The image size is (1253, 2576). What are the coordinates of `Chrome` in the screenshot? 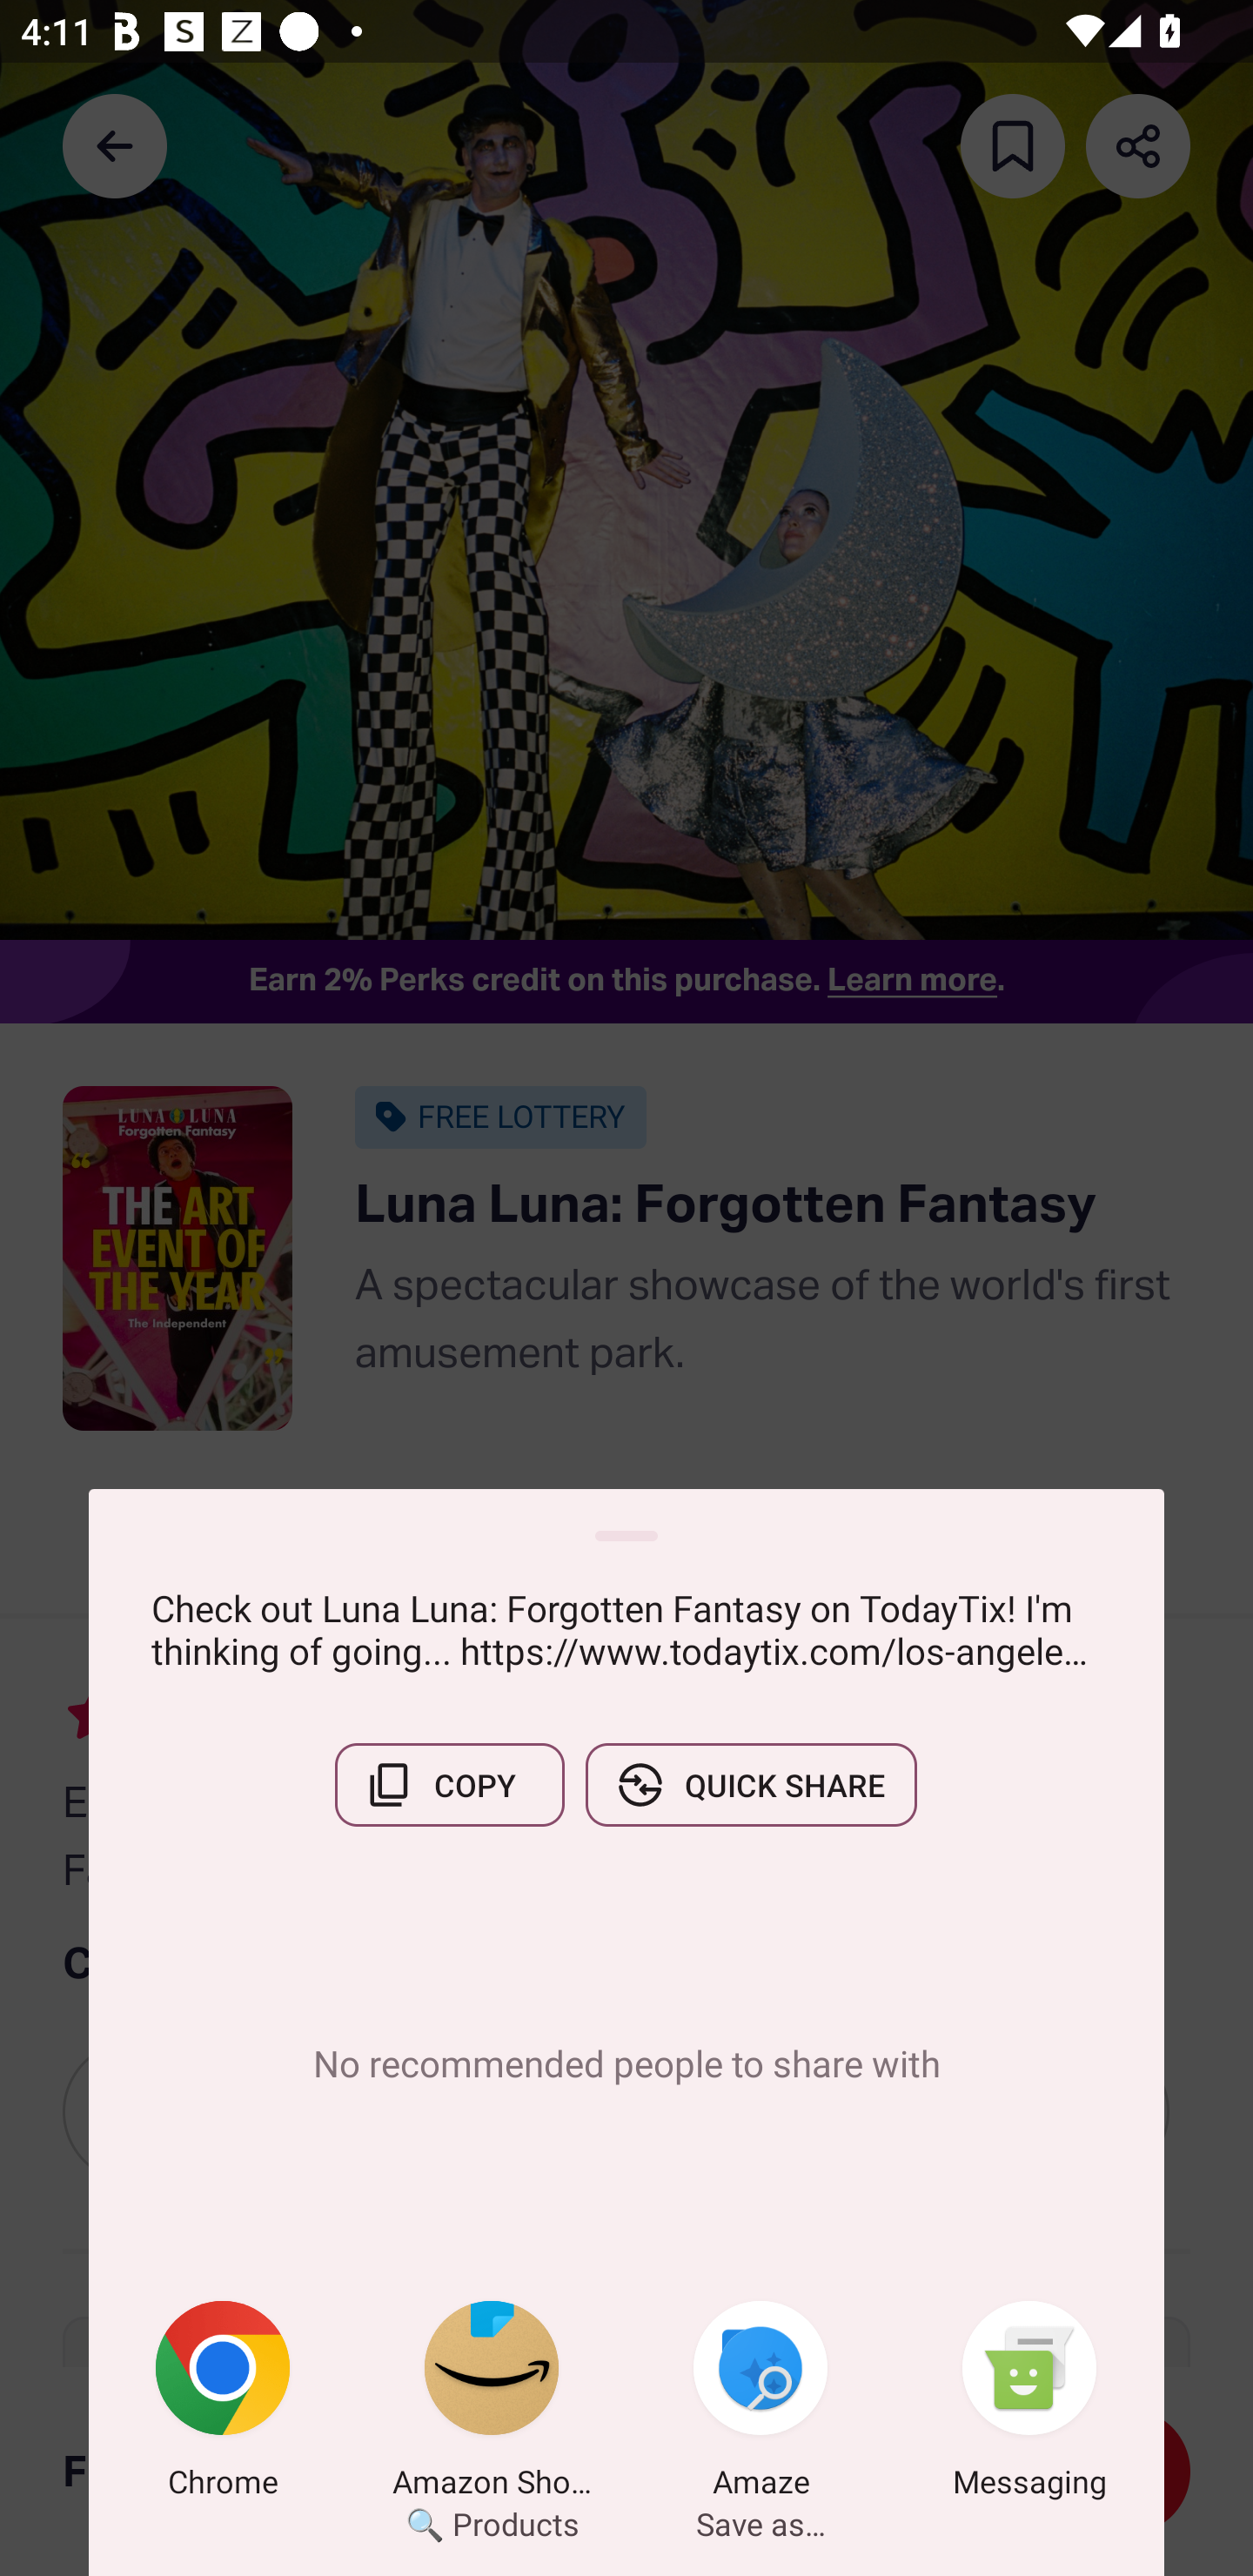 It's located at (223, 2405).